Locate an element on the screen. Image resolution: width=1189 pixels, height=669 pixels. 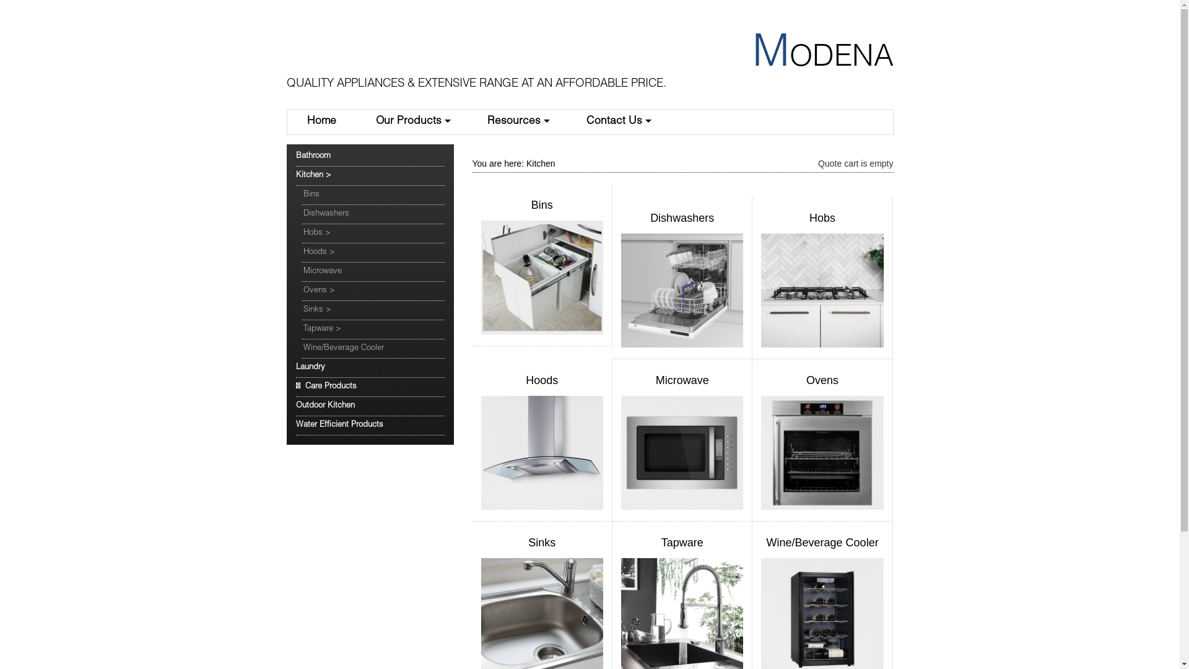
Hobs is located at coordinates (822, 218).